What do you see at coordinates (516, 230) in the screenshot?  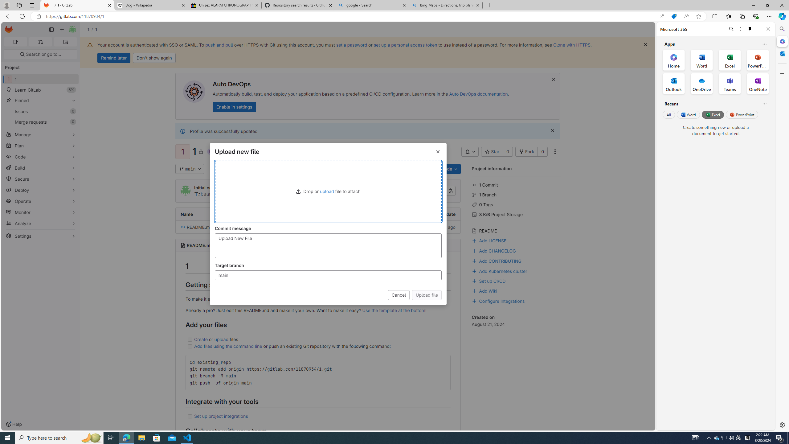 I see `README` at bounding box center [516, 230].